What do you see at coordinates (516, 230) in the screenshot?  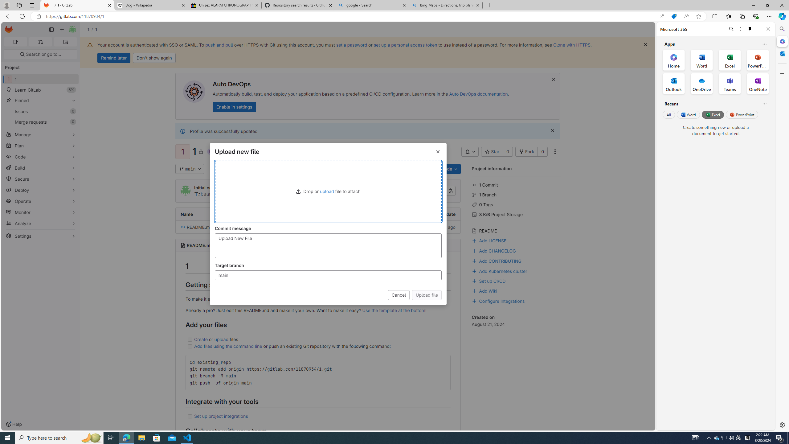 I see `README` at bounding box center [516, 230].